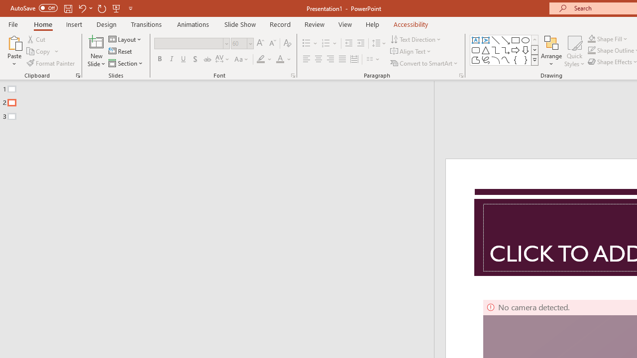 This screenshot has height=358, width=637. Describe the element at coordinates (372, 24) in the screenshot. I see `Help` at that location.